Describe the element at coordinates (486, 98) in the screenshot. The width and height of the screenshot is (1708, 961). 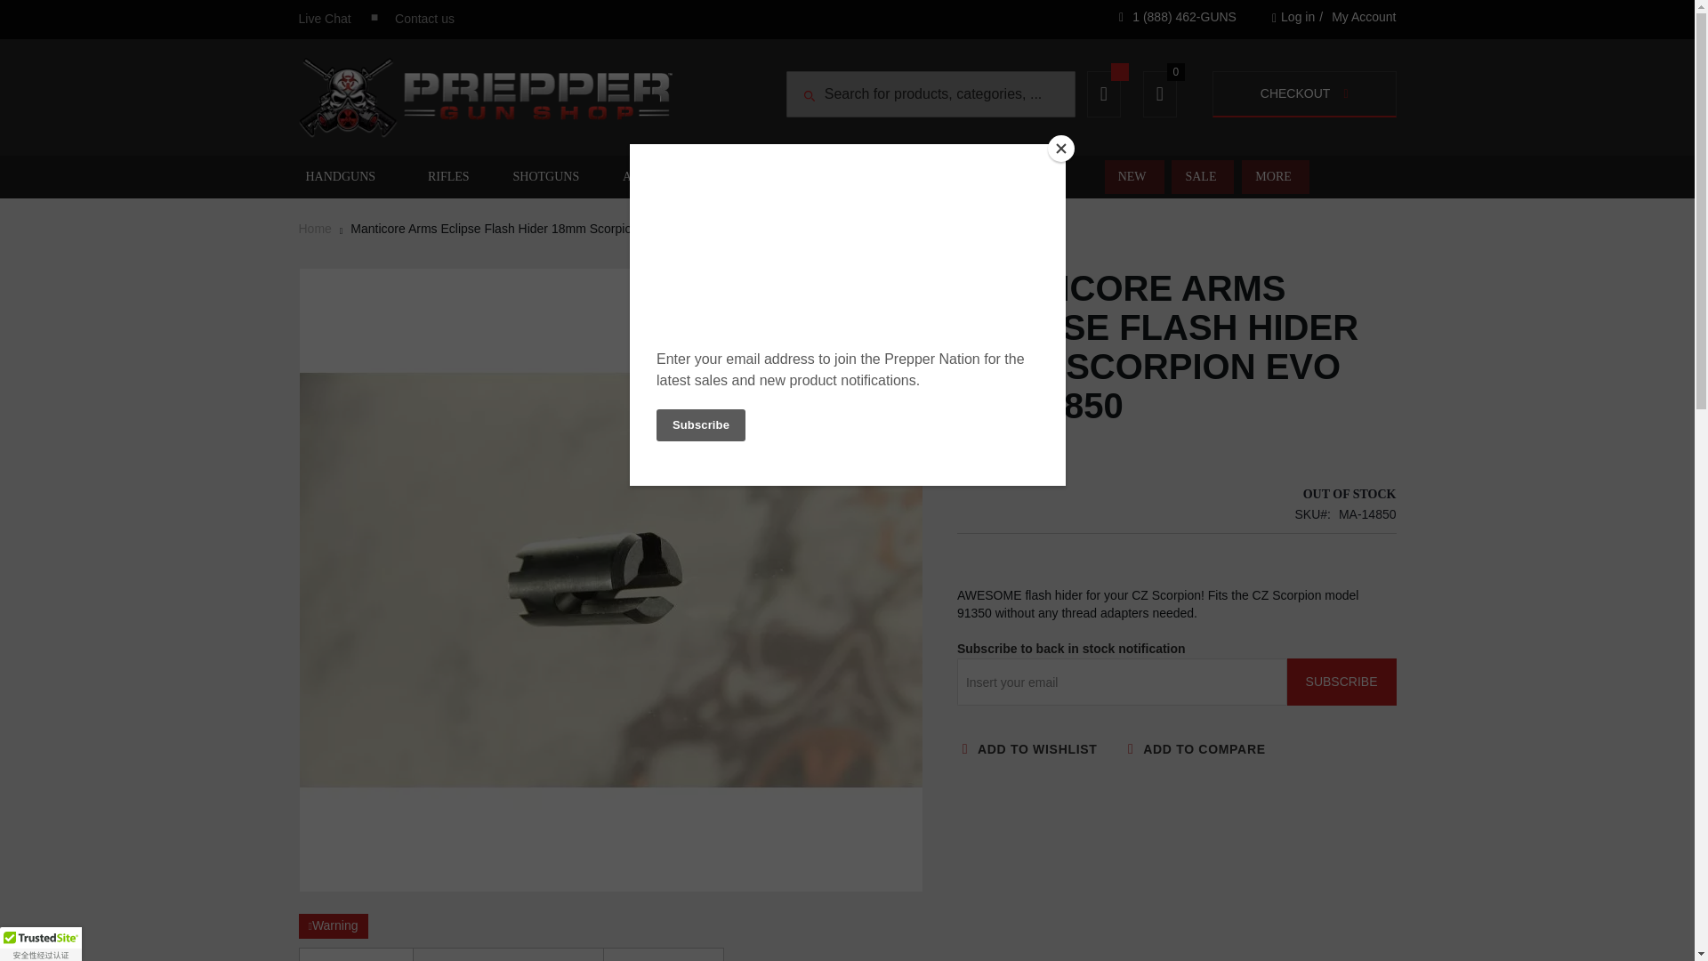
I see `Prepper Gun Shop` at that location.